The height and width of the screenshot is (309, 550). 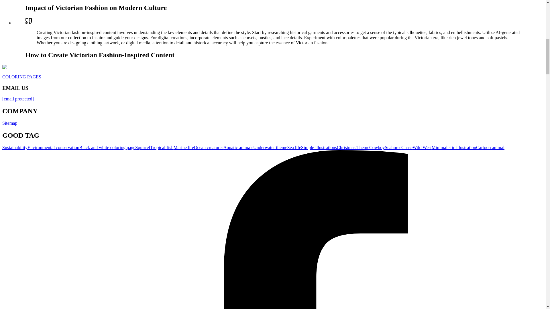 I want to click on Aquatic animals, so click(x=238, y=147).